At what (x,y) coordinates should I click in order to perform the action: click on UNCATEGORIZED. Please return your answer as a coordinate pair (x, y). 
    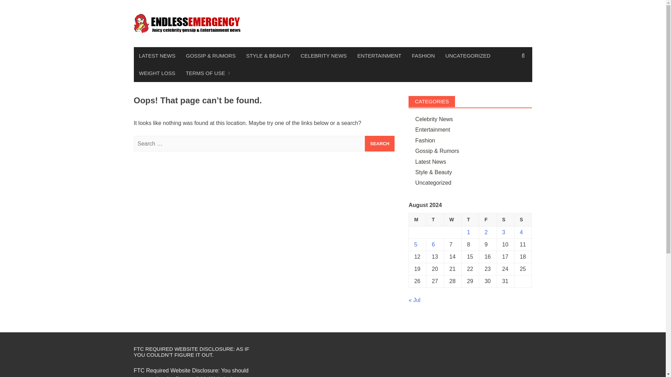
    Looking at the image, I should click on (468, 56).